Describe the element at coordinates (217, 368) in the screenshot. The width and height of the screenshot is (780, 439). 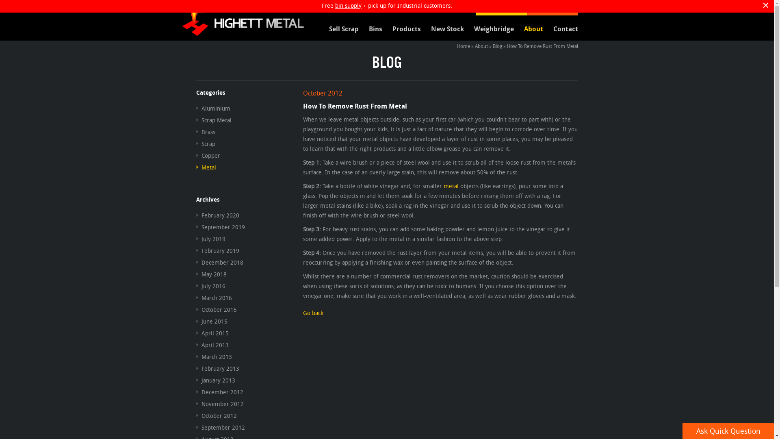
I see `February 2013` at that location.